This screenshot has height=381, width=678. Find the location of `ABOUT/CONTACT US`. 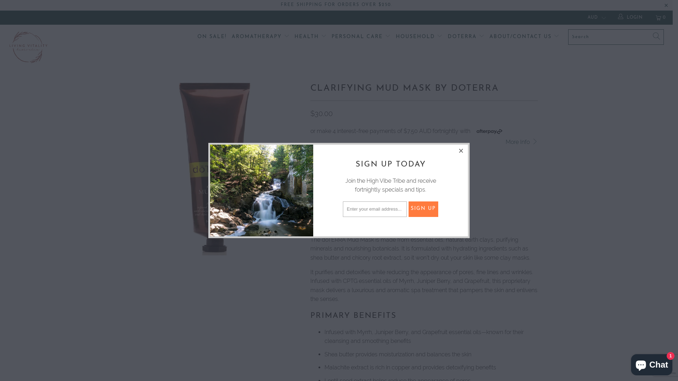

ABOUT/CONTACT US is located at coordinates (524, 37).